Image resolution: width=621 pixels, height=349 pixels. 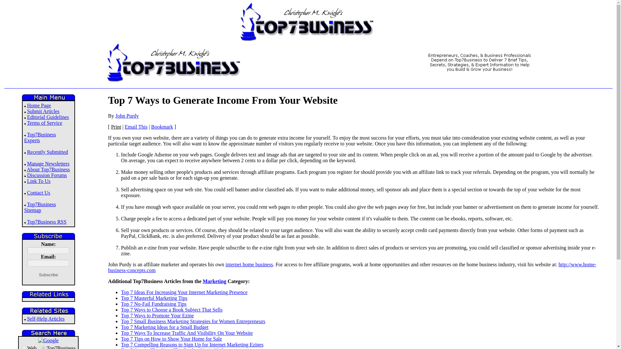 I want to click on Home Page, so click(x=39, y=105).